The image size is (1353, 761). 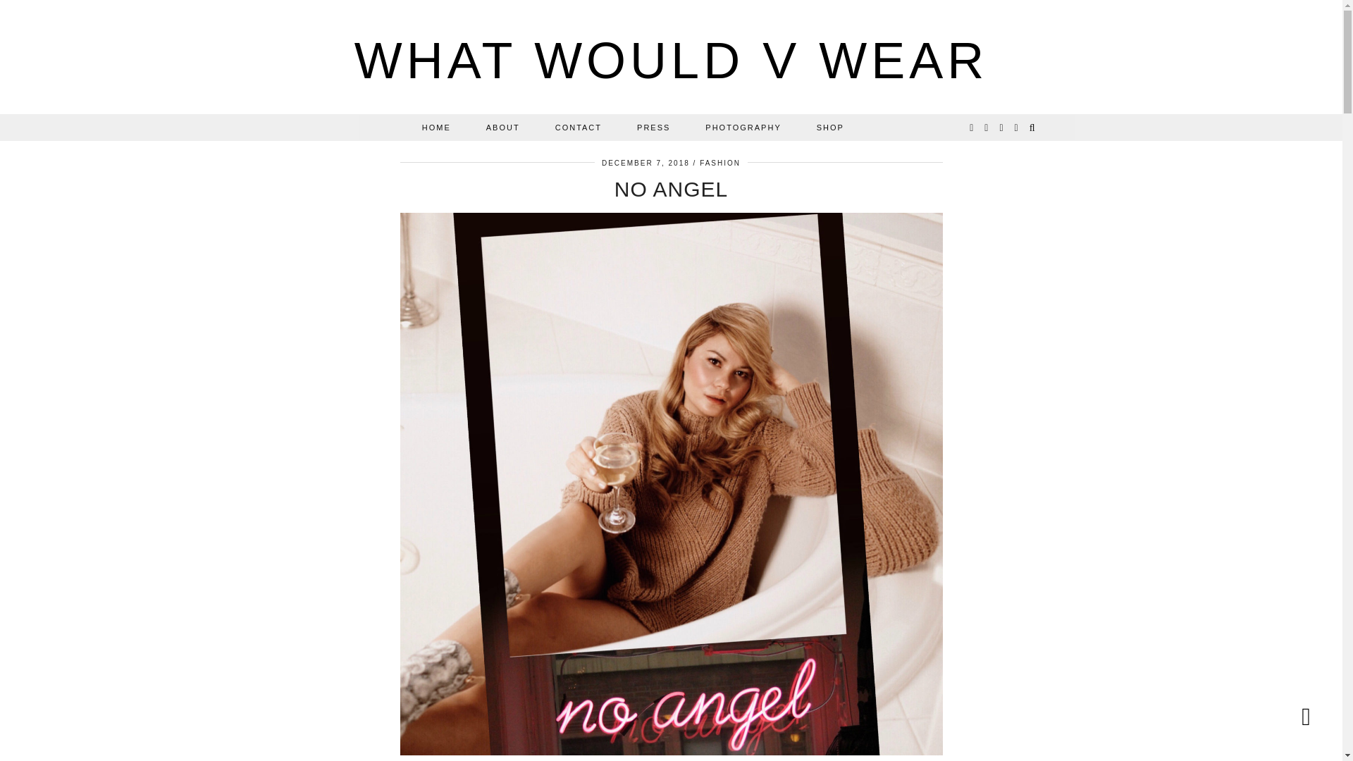 What do you see at coordinates (502, 127) in the screenshot?
I see `ABOUT` at bounding box center [502, 127].